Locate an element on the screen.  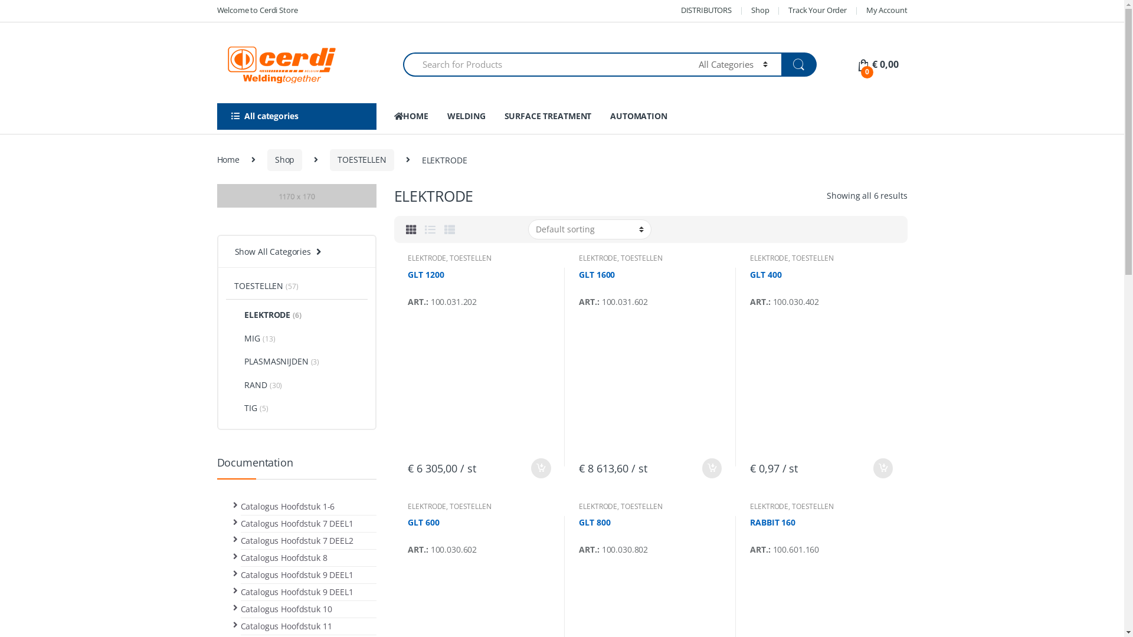
TOESTELLEN is located at coordinates (471, 506).